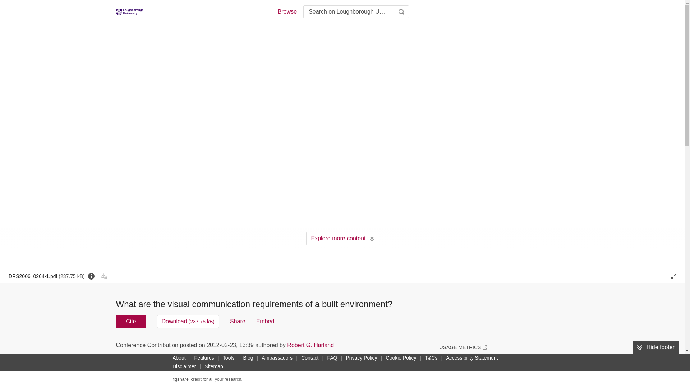  Describe the element at coordinates (463, 347) in the screenshot. I see `USAGE METRICS` at that location.